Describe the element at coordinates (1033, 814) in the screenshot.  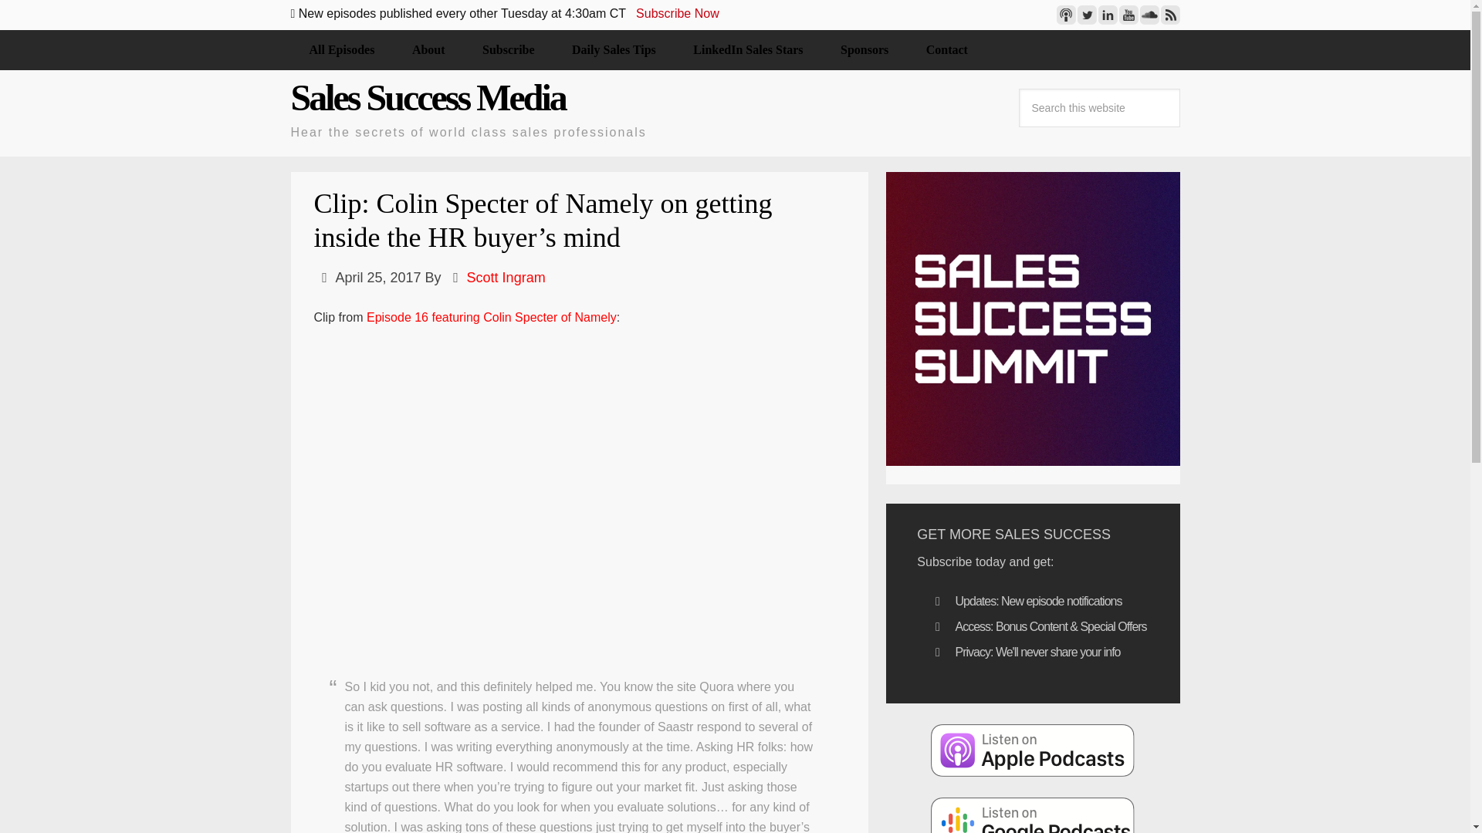
I see `Sales Success Stories on Google Podcasts` at that location.